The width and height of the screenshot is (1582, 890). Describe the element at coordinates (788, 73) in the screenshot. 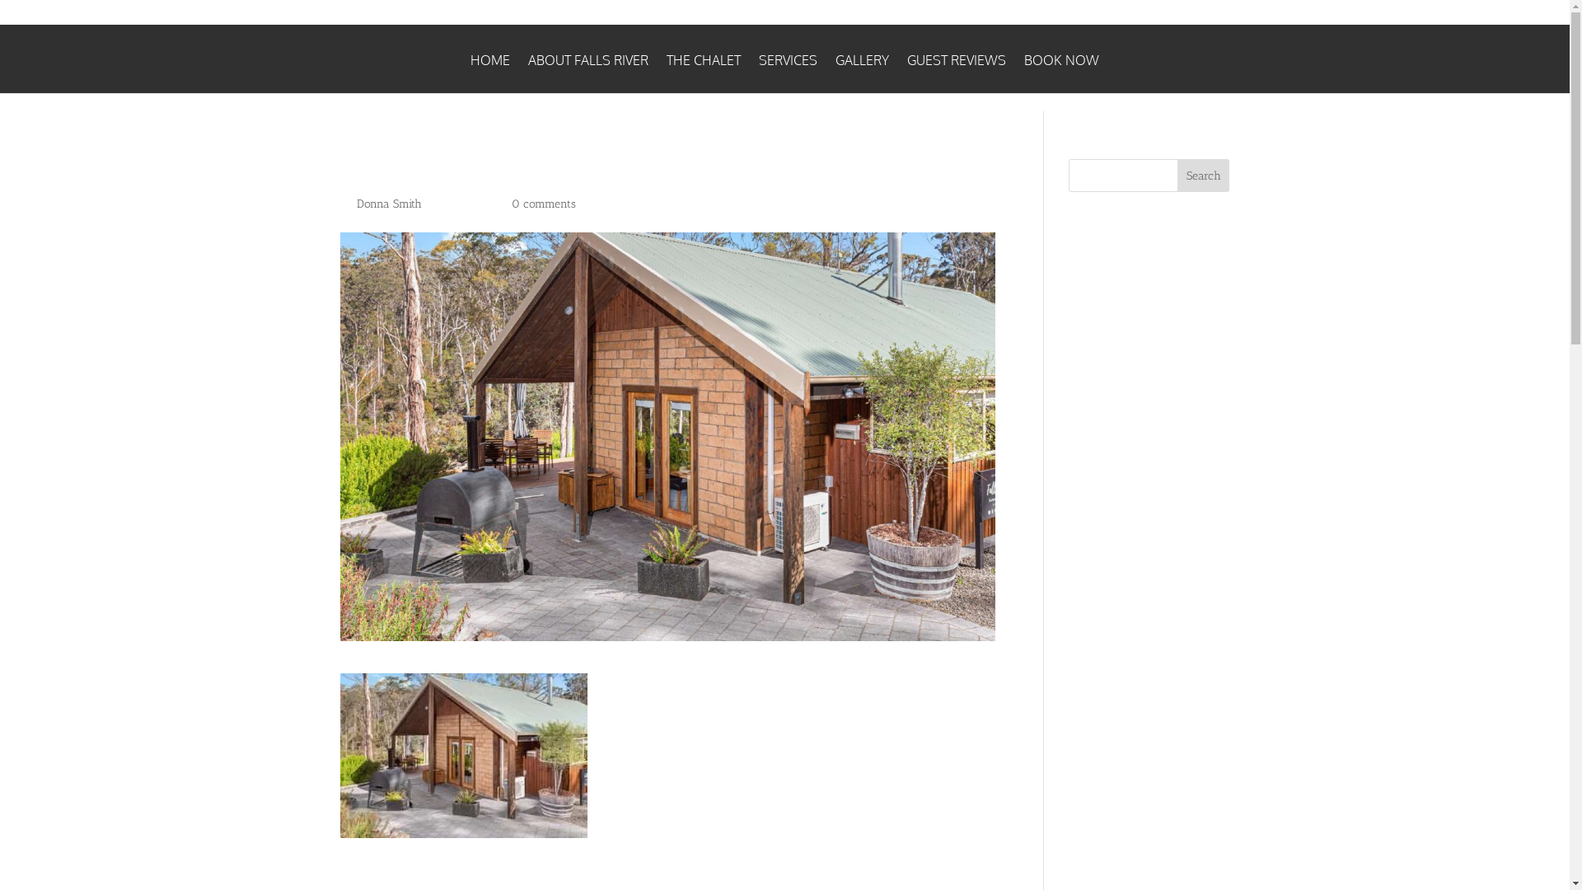

I see `SERVICES` at that location.